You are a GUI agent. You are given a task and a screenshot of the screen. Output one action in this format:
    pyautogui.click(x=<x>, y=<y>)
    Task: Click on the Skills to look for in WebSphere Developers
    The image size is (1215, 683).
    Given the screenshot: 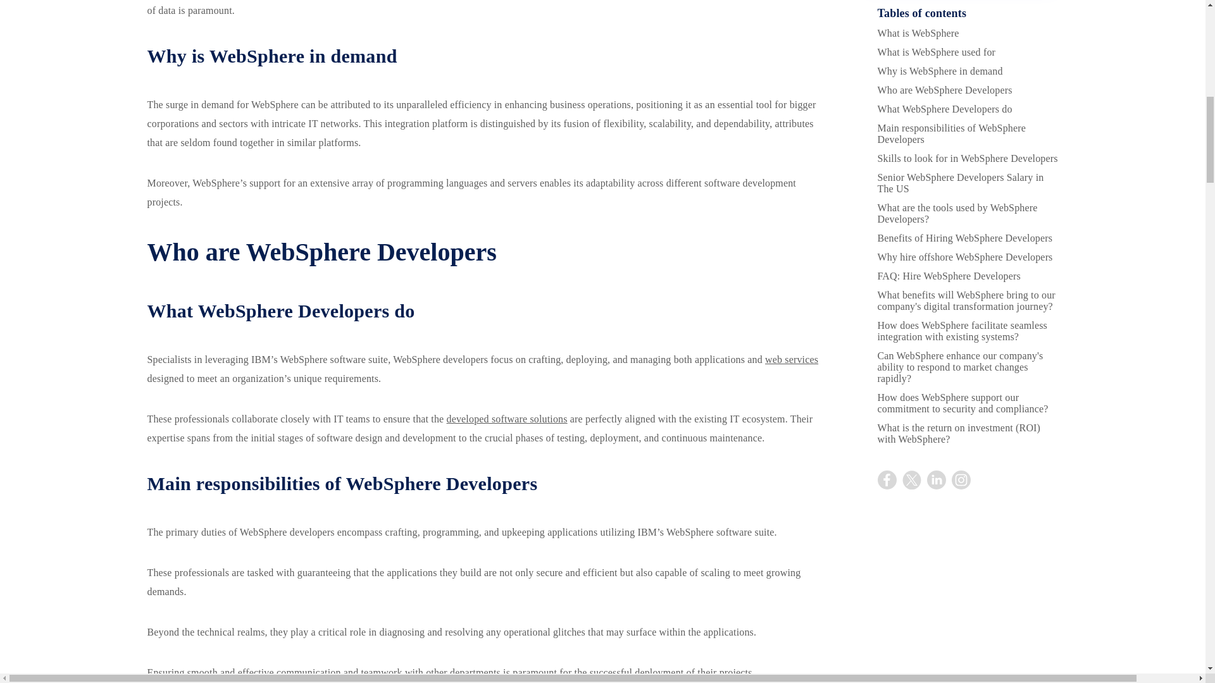 What is the action you would take?
    pyautogui.click(x=967, y=158)
    